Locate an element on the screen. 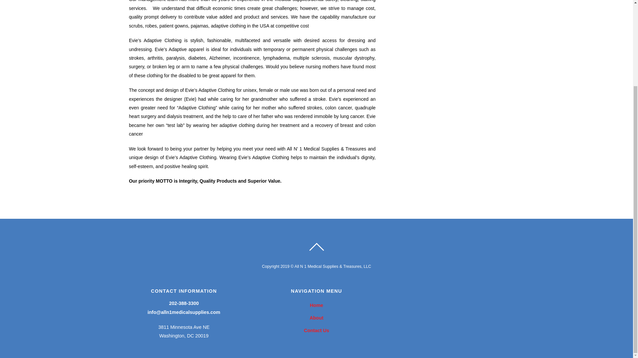  Contact Us is located at coordinates (316, 330).